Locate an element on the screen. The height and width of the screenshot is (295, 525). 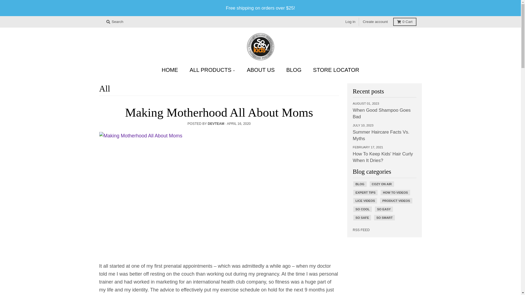
0 Cart is located at coordinates (405, 22).